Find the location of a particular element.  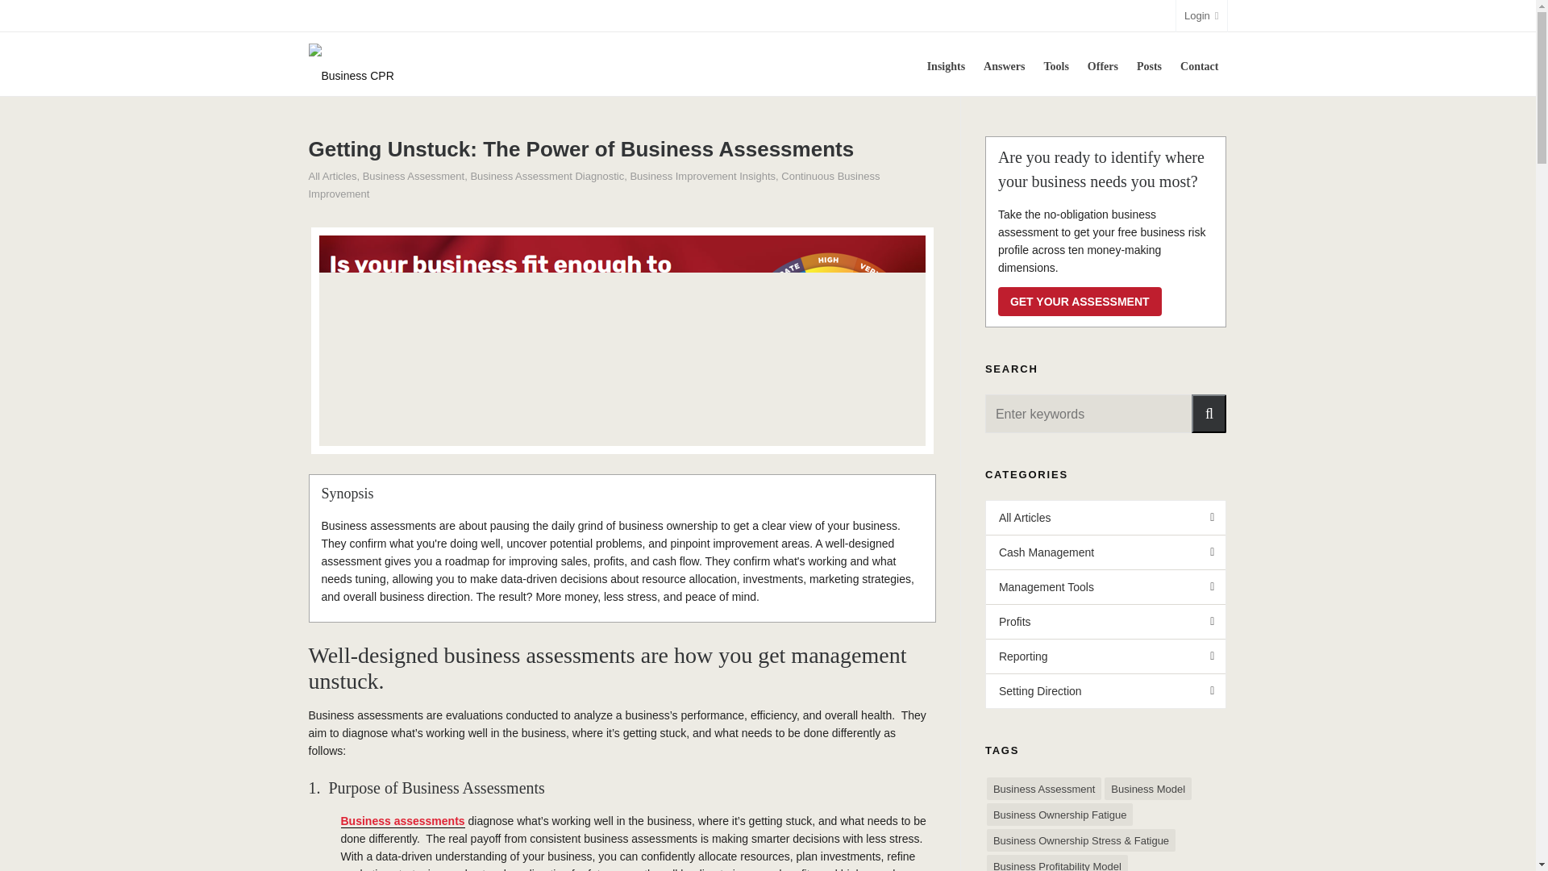

Business Assessment is located at coordinates (413, 176).